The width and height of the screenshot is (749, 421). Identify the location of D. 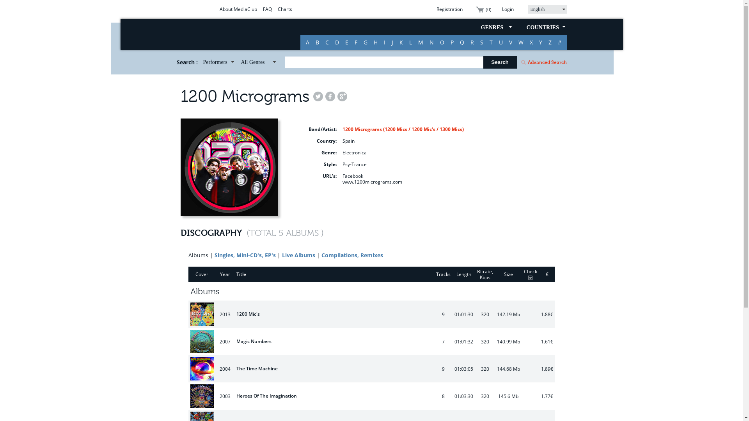
(337, 42).